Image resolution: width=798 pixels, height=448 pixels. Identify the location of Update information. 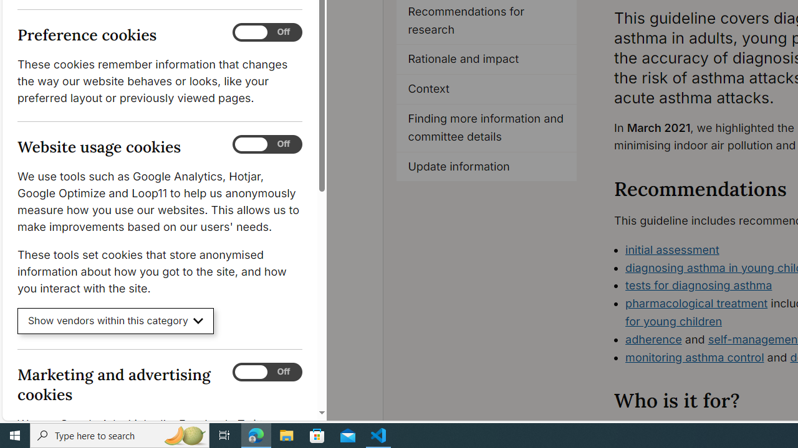
(487, 167).